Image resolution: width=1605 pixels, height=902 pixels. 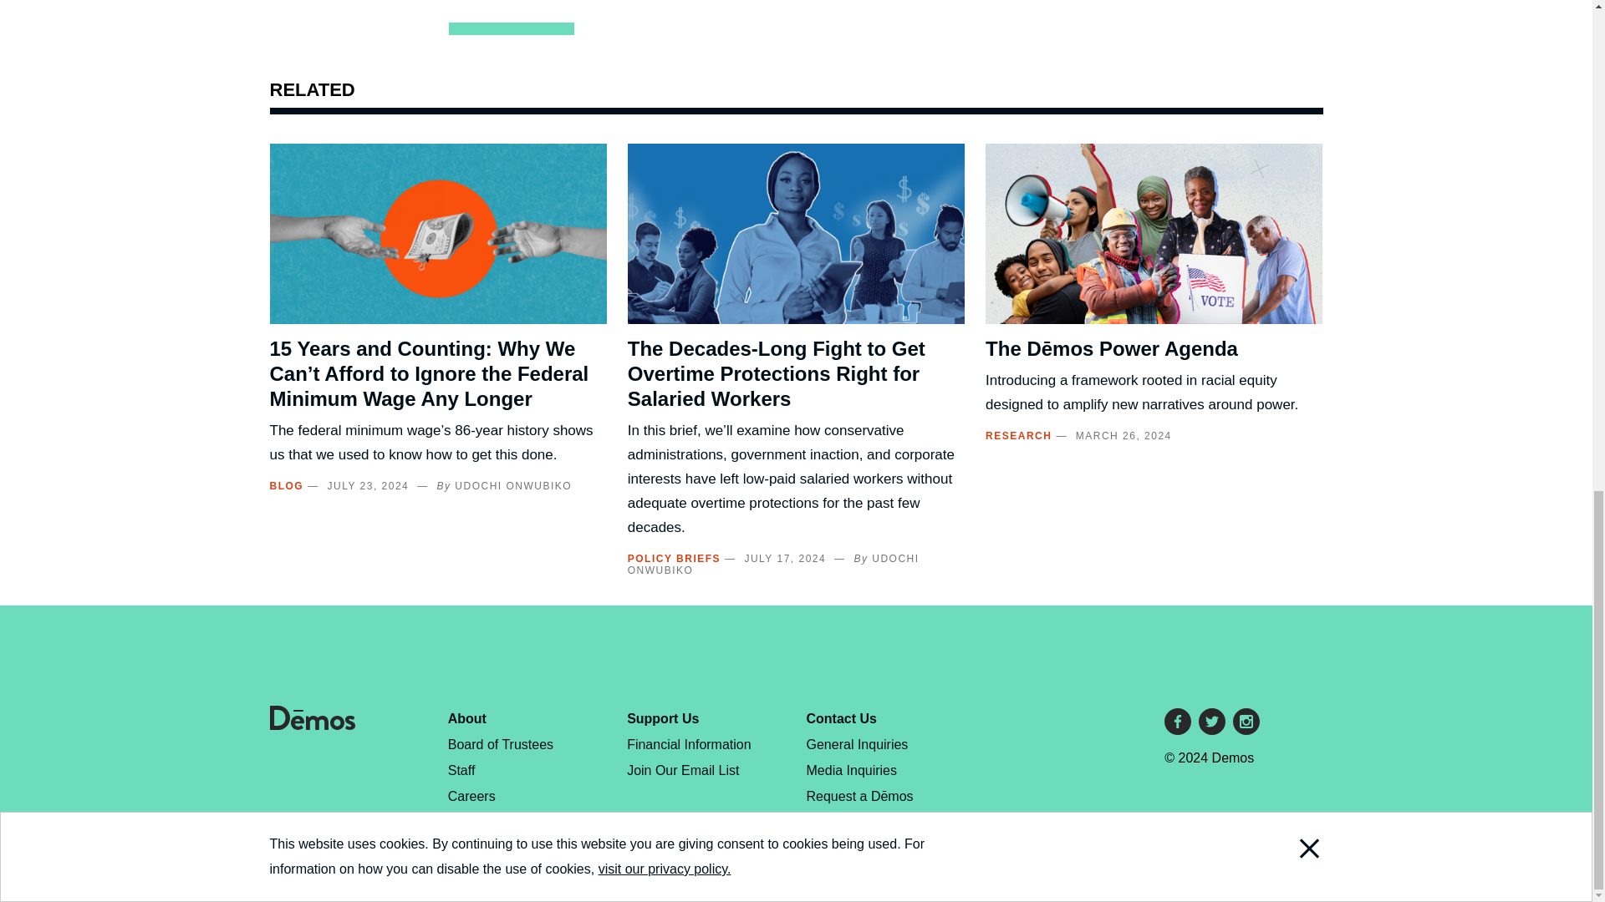 I want to click on Facebook, so click(x=1177, y=722).